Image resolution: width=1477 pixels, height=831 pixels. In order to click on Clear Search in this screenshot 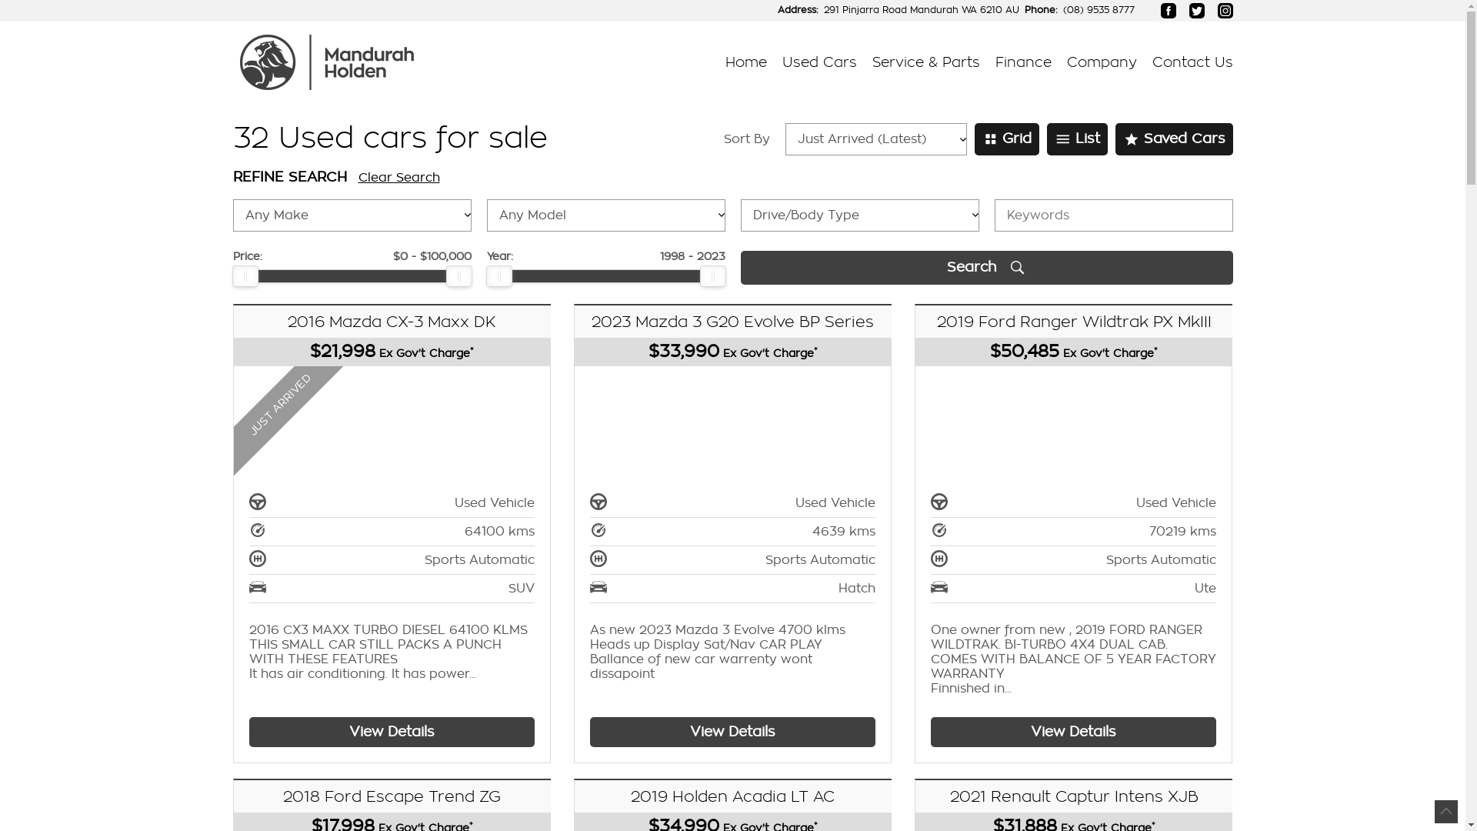, I will do `click(399, 179)`.